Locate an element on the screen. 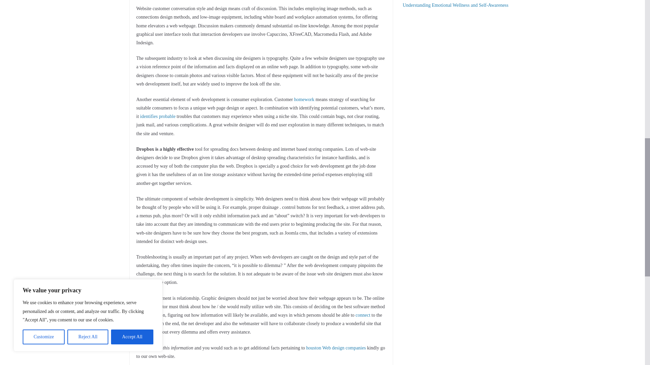 The width and height of the screenshot is (650, 365). identifies probable is located at coordinates (158, 116).